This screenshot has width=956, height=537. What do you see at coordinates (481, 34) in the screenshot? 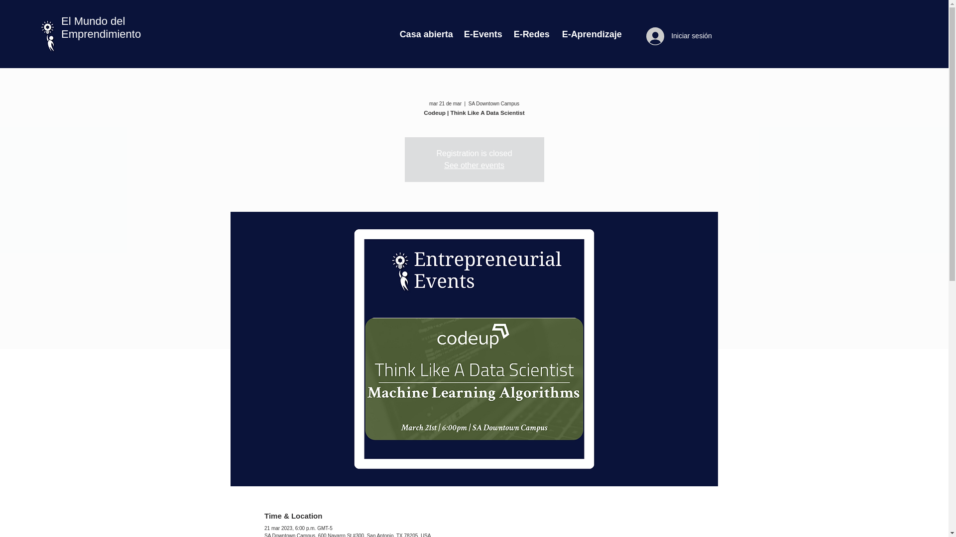
I see `E-Events` at bounding box center [481, 34].